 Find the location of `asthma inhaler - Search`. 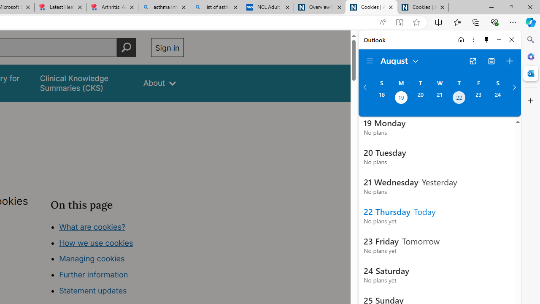

asthma inhaler - Search is located at coordinates (164, 8).